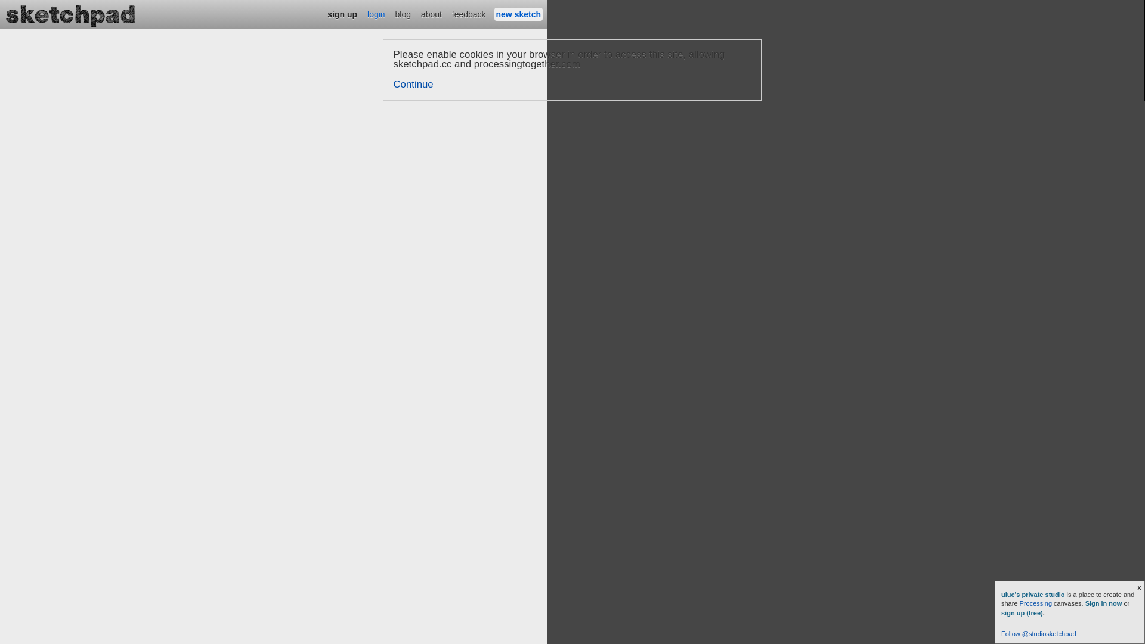  What do you see at coordinates (1034, 595) in the screenshot?
I see `uiuc's private studio` at bounding box center [1034, 595].